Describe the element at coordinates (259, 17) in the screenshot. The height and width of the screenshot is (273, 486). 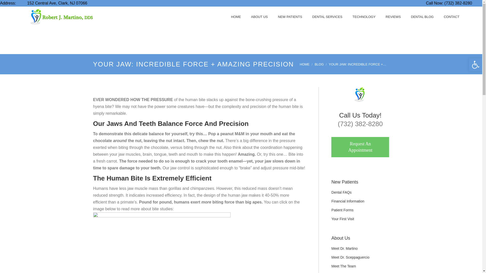
I see `ABOUT US` at that location.